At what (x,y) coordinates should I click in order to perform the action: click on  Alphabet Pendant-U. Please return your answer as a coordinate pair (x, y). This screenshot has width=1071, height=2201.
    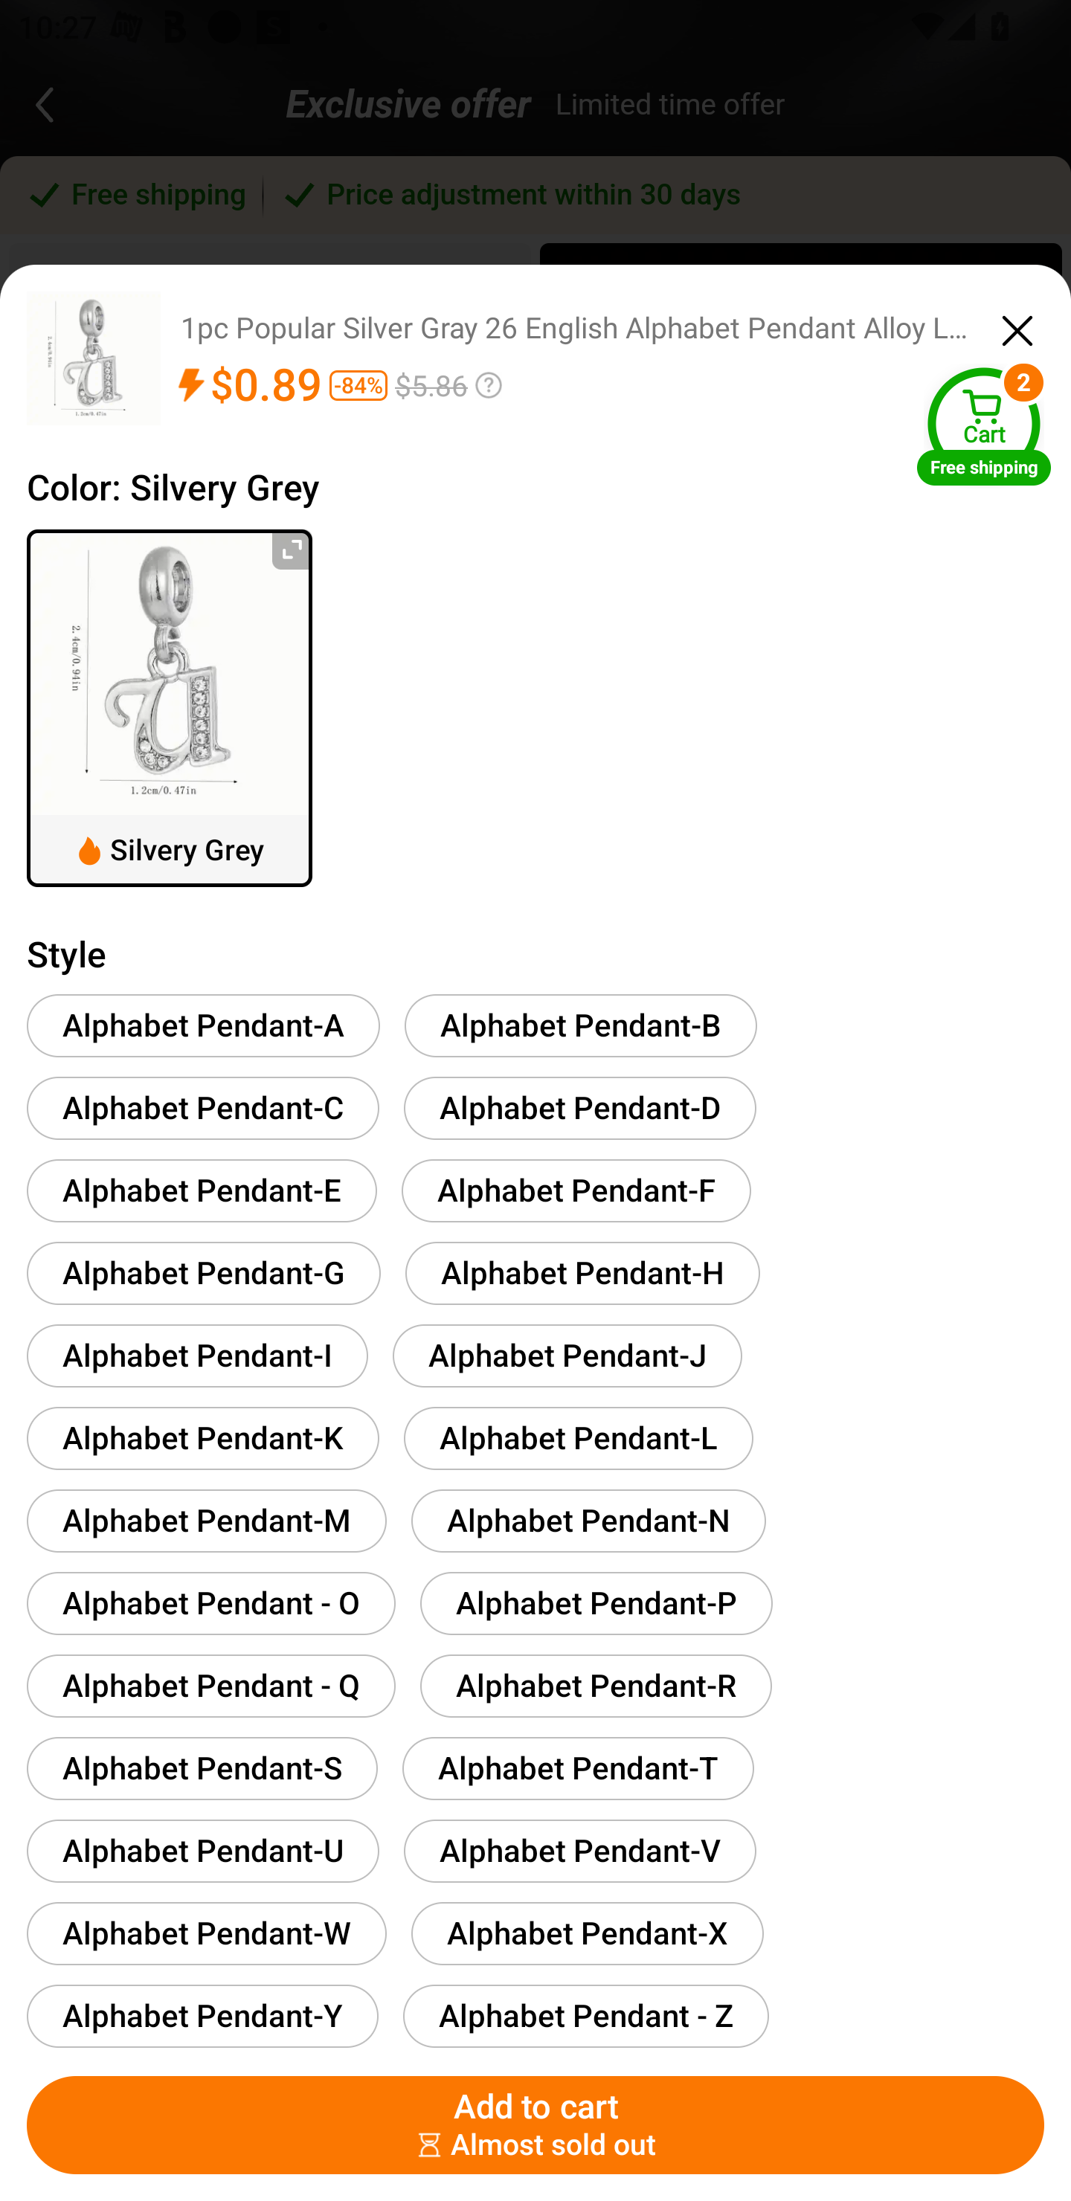
    Looking at the image, I should click on (202, 1850).